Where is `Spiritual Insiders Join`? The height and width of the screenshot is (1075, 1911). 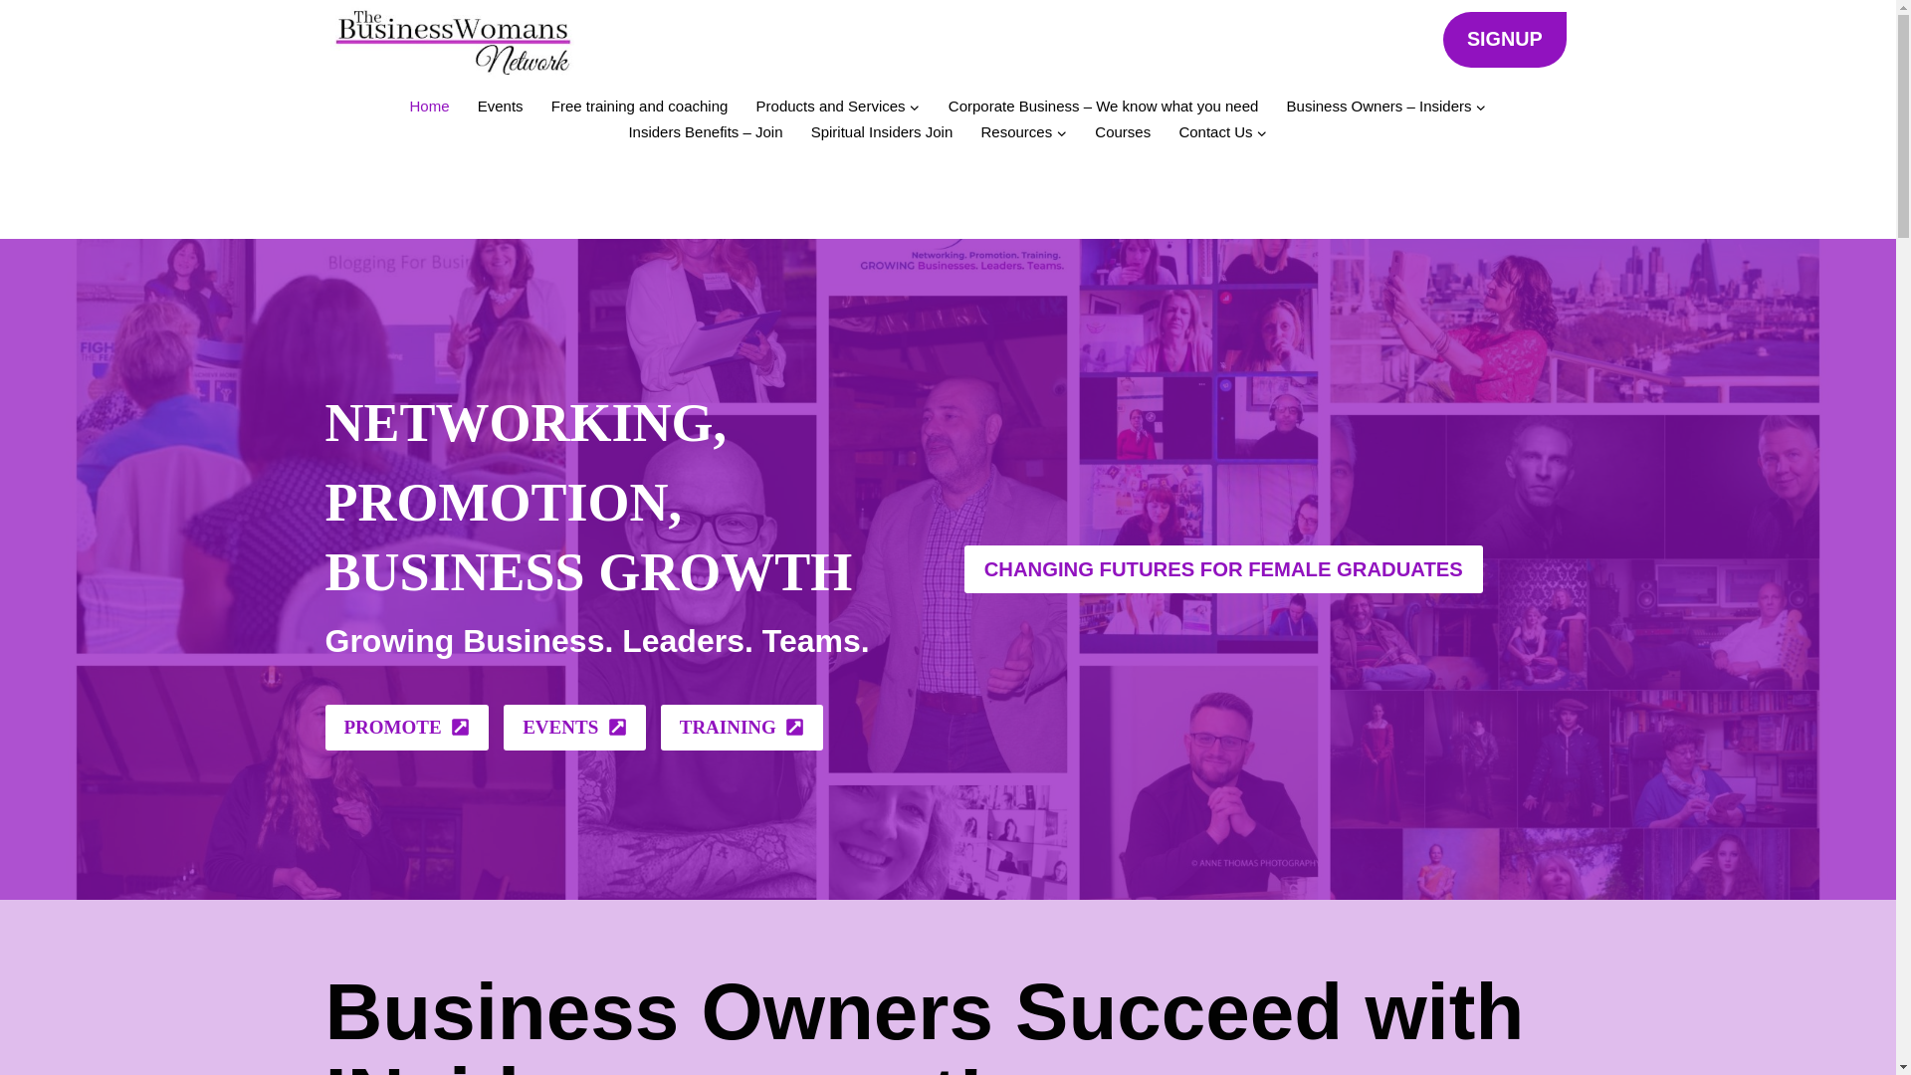 Spiritual Insiders Join is located at coordinates (882, 131).